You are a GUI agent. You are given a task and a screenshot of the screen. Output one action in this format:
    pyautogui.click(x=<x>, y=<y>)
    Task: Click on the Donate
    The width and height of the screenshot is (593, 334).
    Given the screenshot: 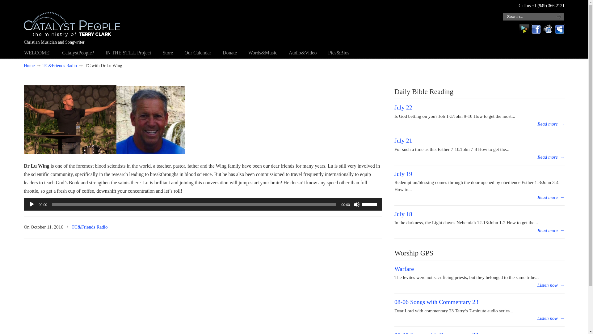 What is the action you would take?
    pyautogui.click(x=230, y=53)
    